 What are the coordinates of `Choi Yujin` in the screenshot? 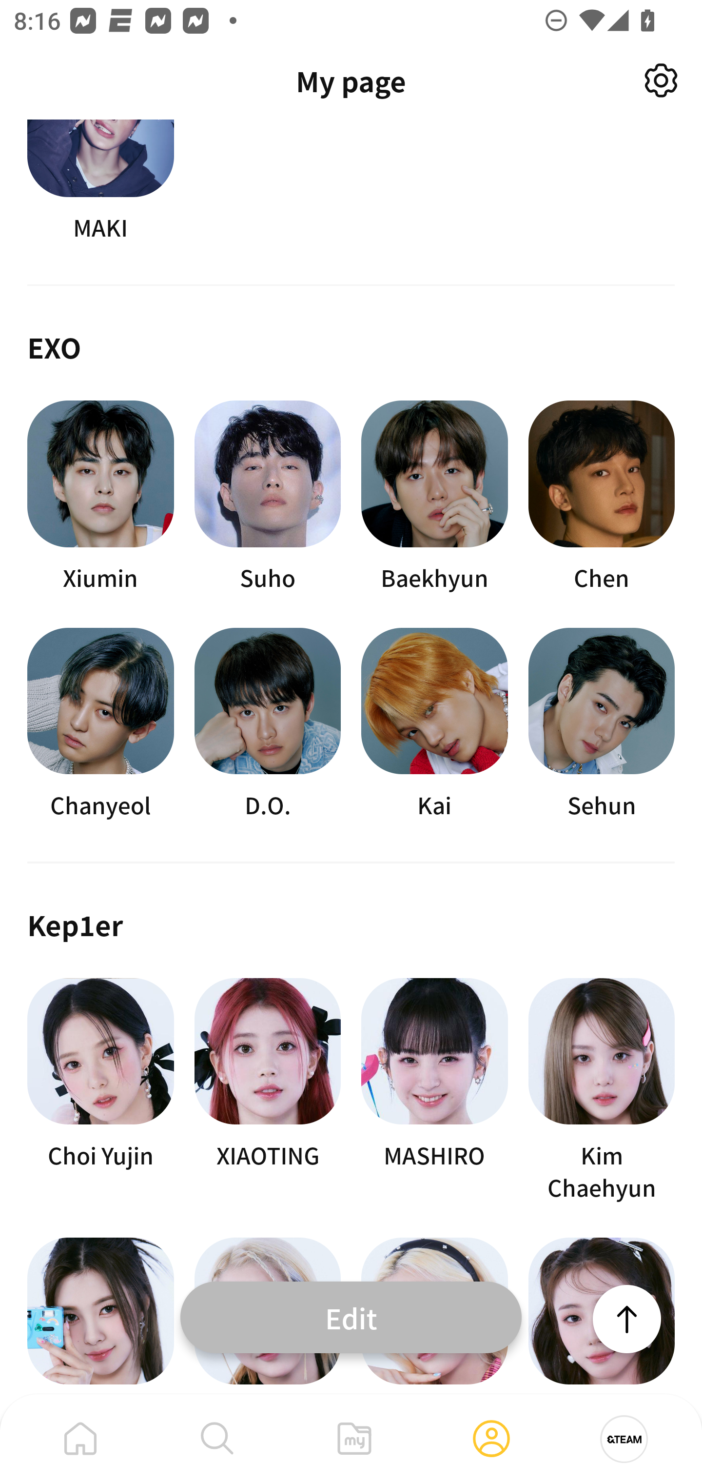 It's located at (100, 1091).